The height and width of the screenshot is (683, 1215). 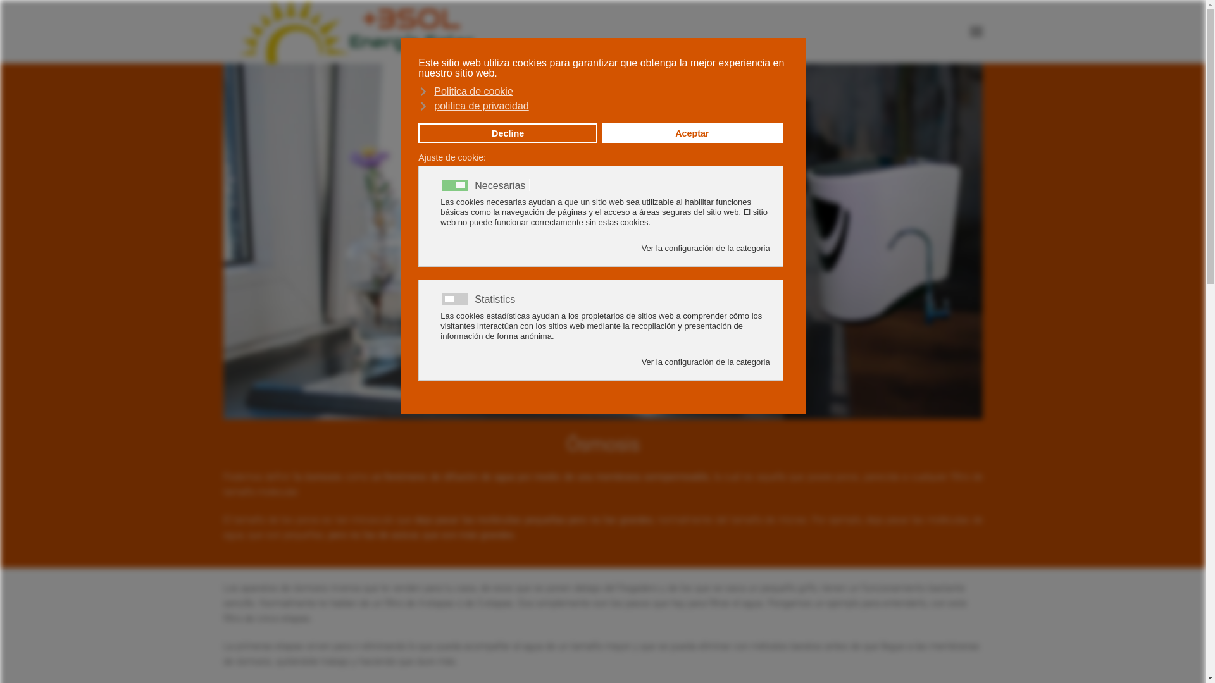 I want to click on Aceptar, so click(x=692, y=133).